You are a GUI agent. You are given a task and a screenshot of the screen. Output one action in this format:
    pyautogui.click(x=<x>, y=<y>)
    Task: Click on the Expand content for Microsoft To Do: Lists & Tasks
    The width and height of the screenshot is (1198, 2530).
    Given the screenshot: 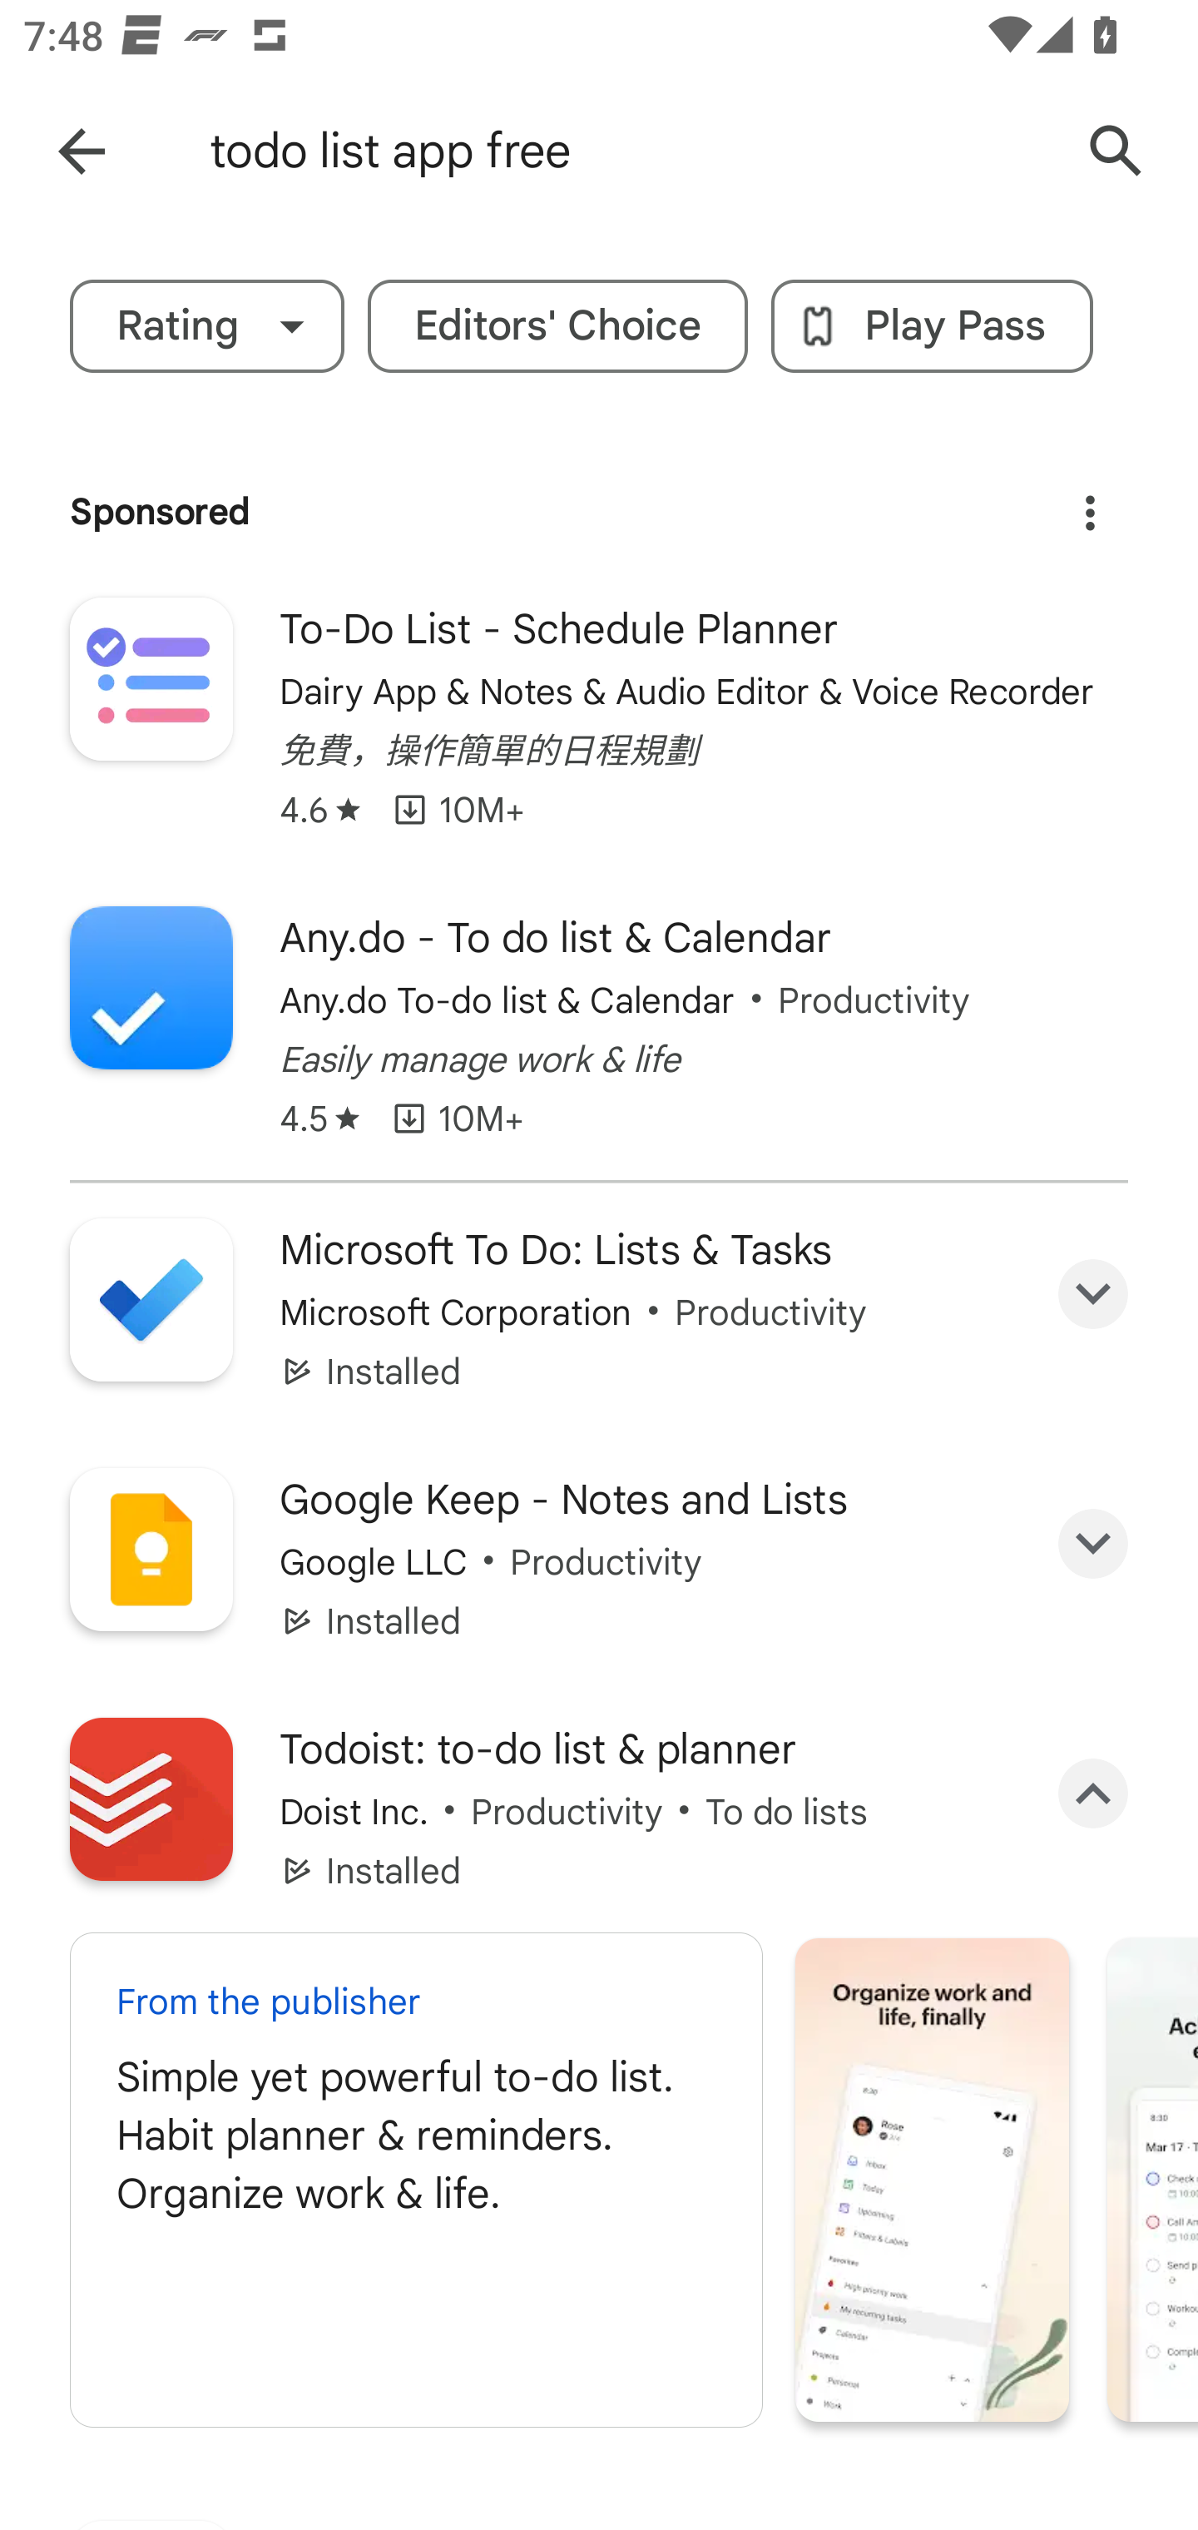 What is the action you would take?
    pyautogui.click(x=1093, y=1293)
    